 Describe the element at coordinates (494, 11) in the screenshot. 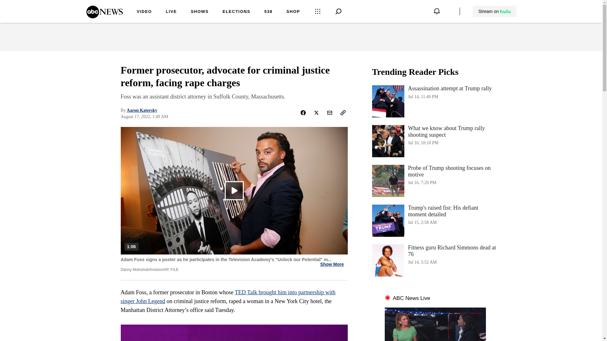

I see `Stream on` at that location.